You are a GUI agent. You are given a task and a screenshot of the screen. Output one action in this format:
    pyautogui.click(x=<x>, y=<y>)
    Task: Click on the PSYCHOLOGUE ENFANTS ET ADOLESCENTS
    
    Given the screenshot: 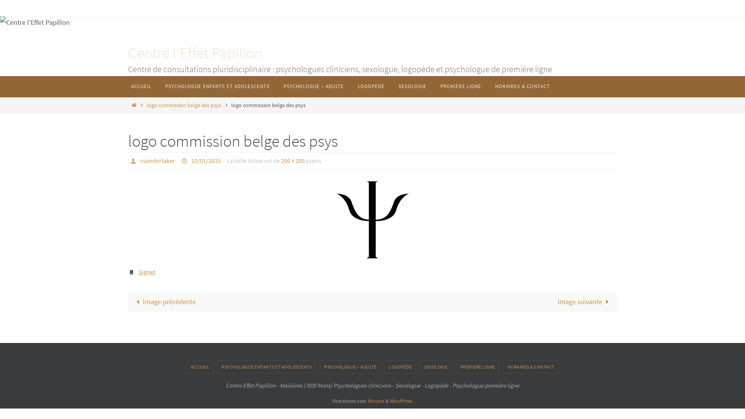 What is the action you would take?
    pyautogui.click(x=217, y=87)
    